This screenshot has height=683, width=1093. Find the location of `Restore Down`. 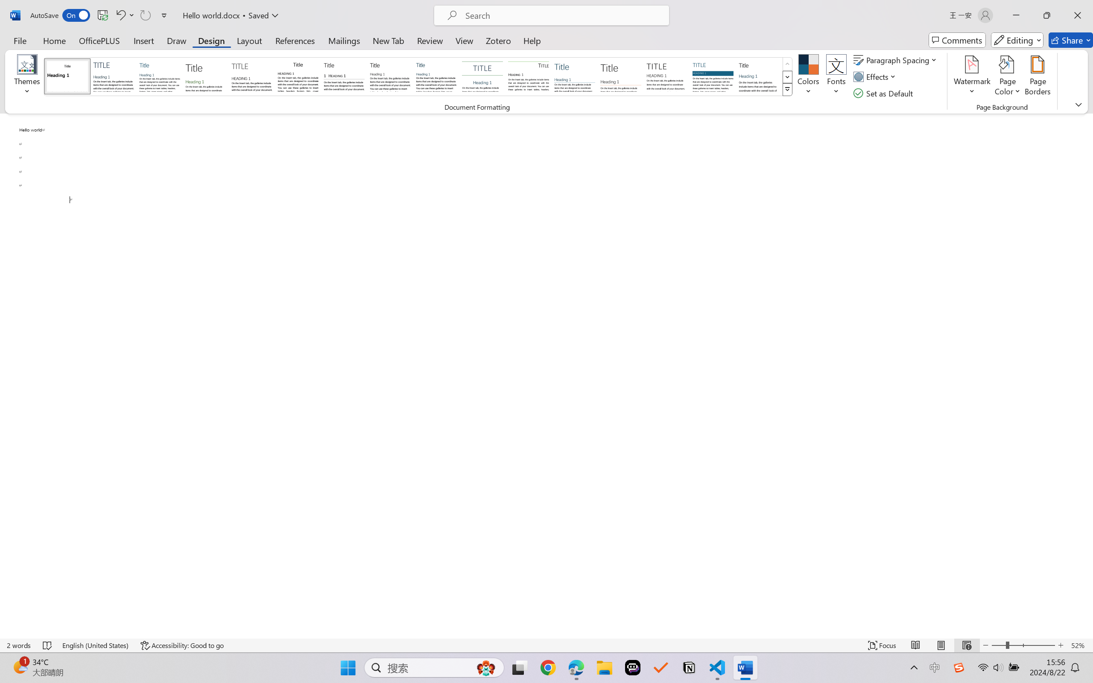

Restore Down is located at coordinates (1047, 15).